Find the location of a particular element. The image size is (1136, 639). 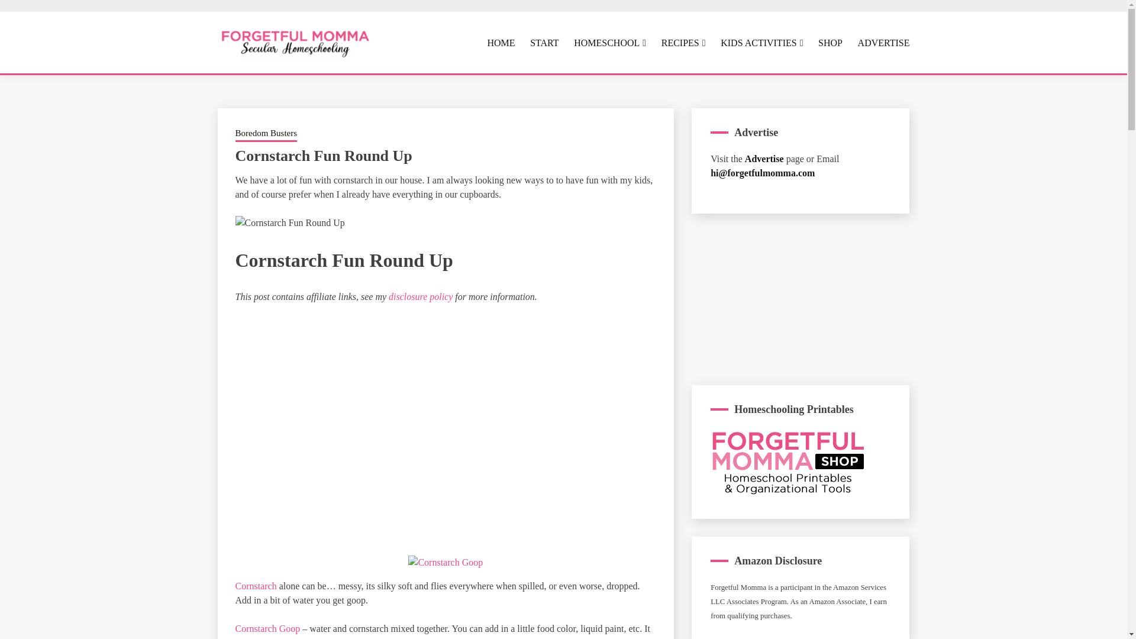

disclosure policy is located at coordinates (420, 296).